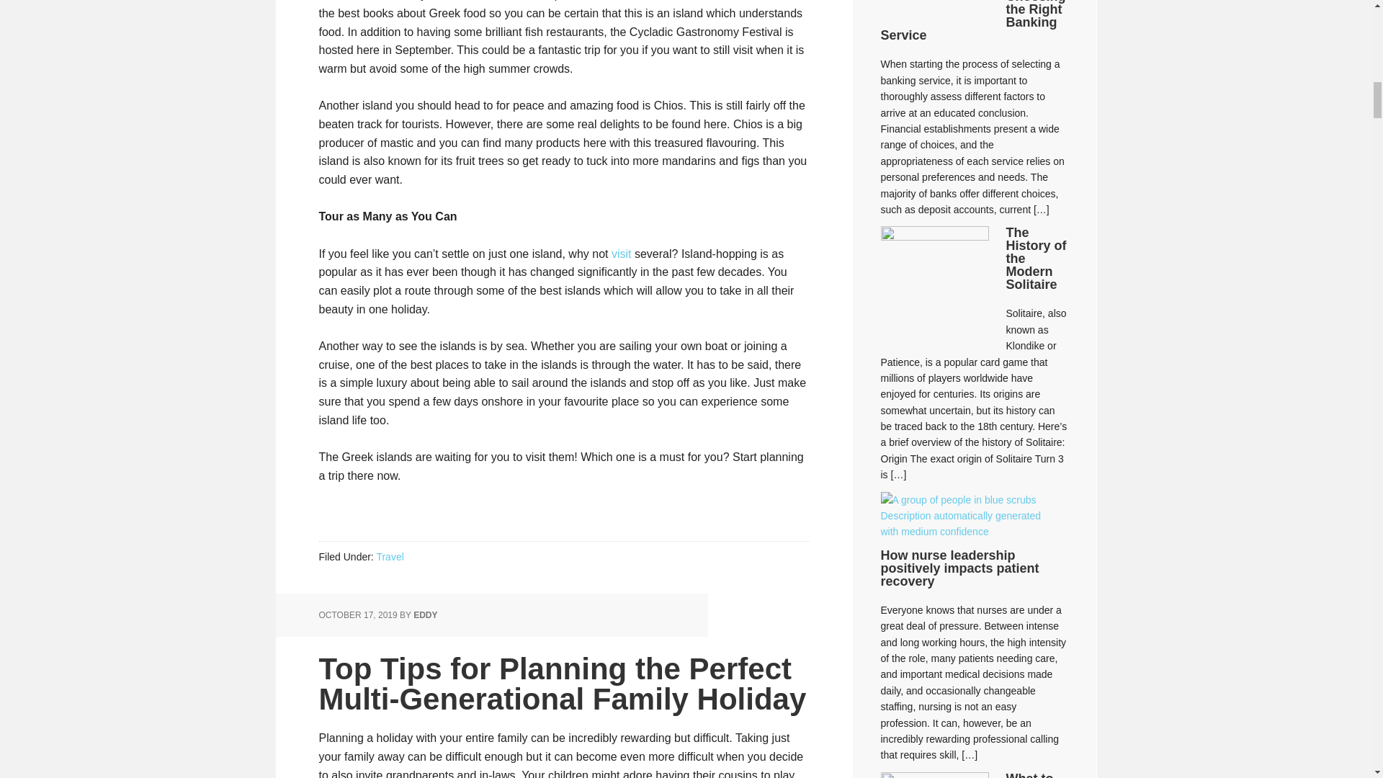  Describe the element at coordinates (390, 556) in the screenshot. I see `Travel` at that location.